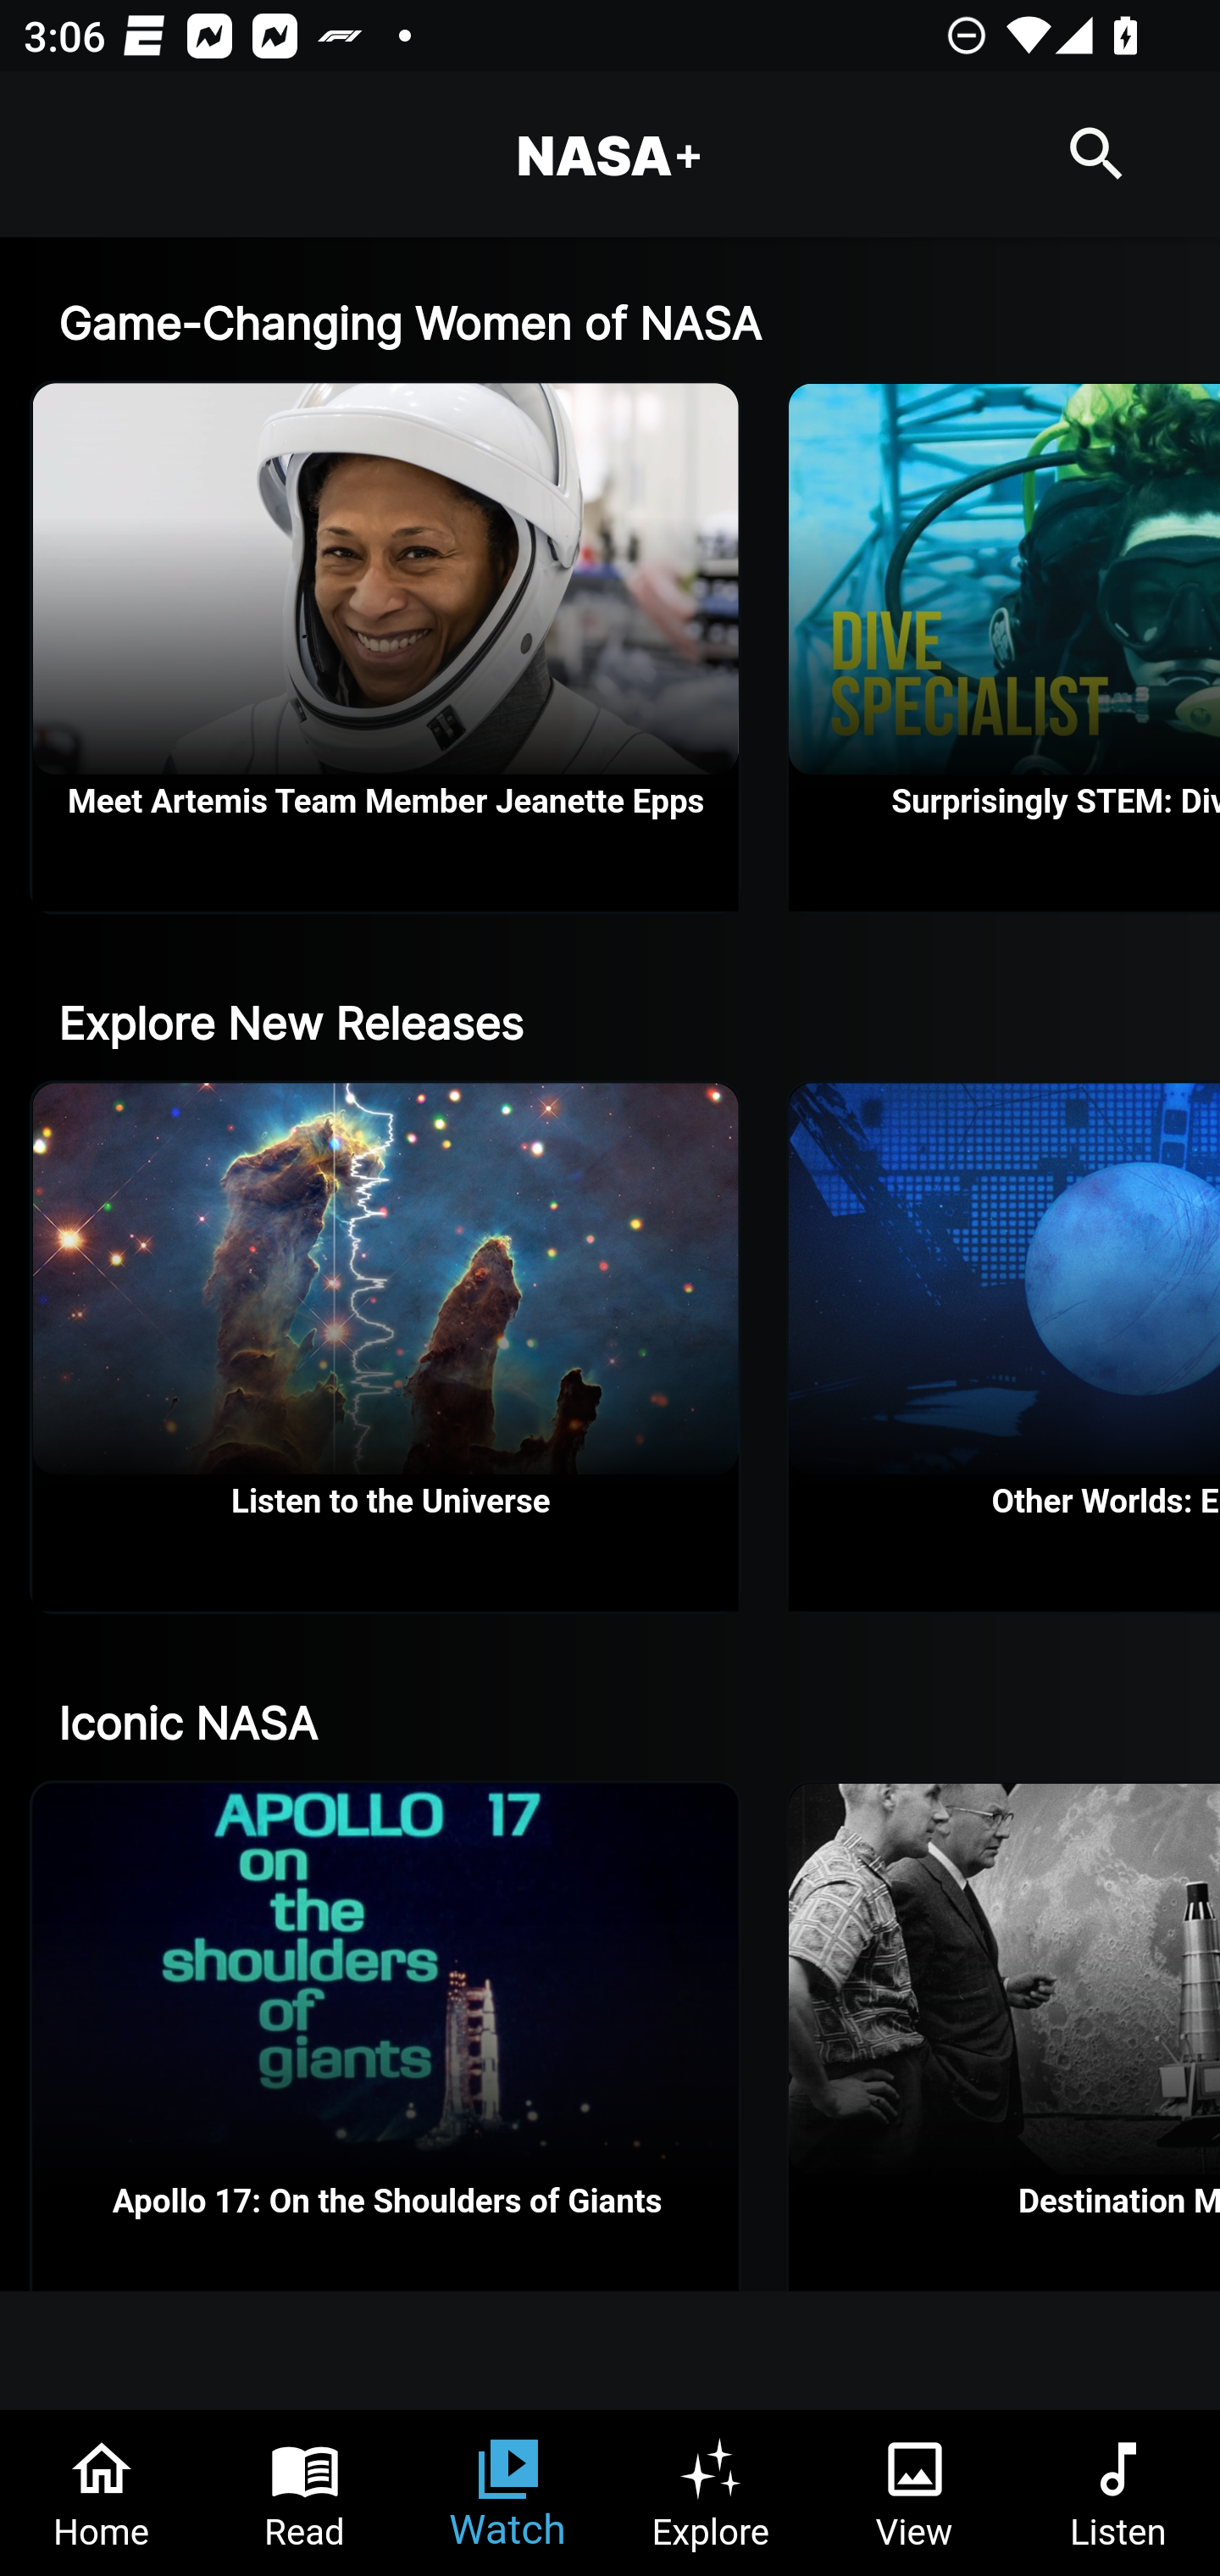 The height and width of the screenshot is (2576, 1220). Describe the element at coordinates (385, 647) in the screenshot. I see `Meet Artemis Team Member Jeanette Epps` at that location.